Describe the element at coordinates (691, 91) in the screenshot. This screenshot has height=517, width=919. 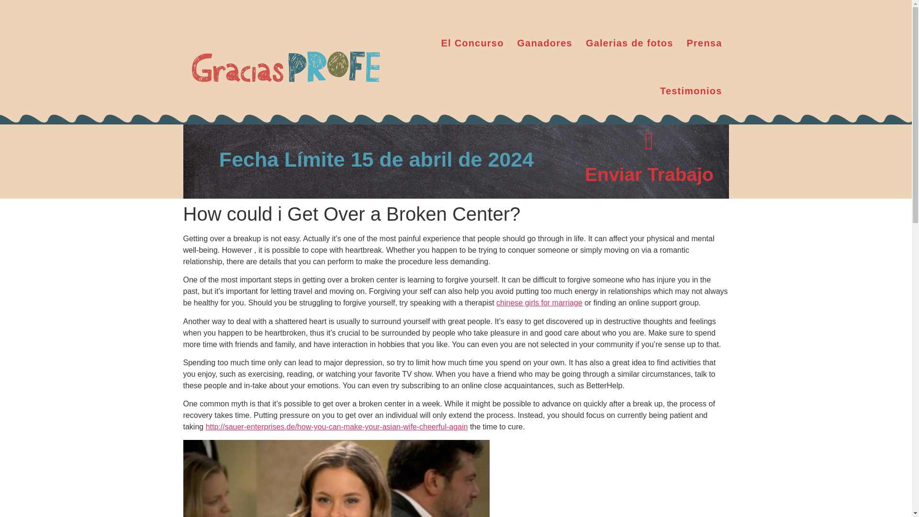
I see `Testimonios` at that location.